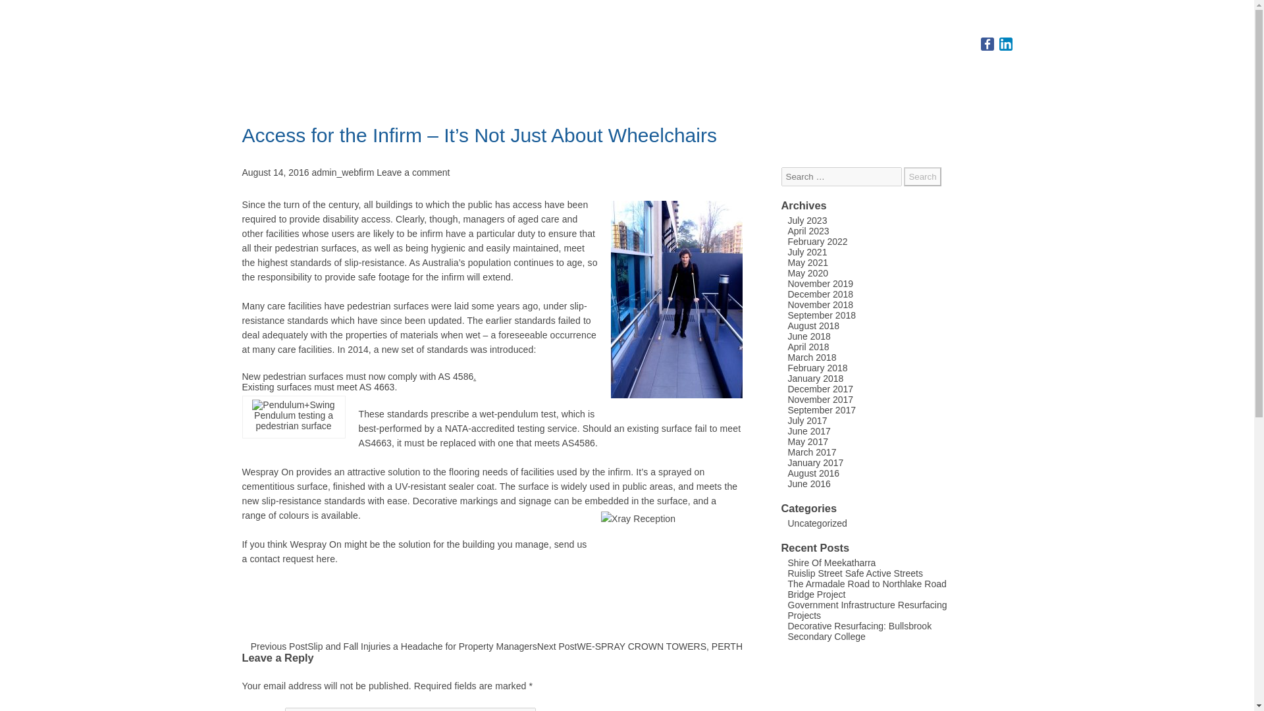 The image size is (1264, 711). What do you see at coordinates (865, 67) in the screenshot?
I see `Education` at bounding box center [865, 67].